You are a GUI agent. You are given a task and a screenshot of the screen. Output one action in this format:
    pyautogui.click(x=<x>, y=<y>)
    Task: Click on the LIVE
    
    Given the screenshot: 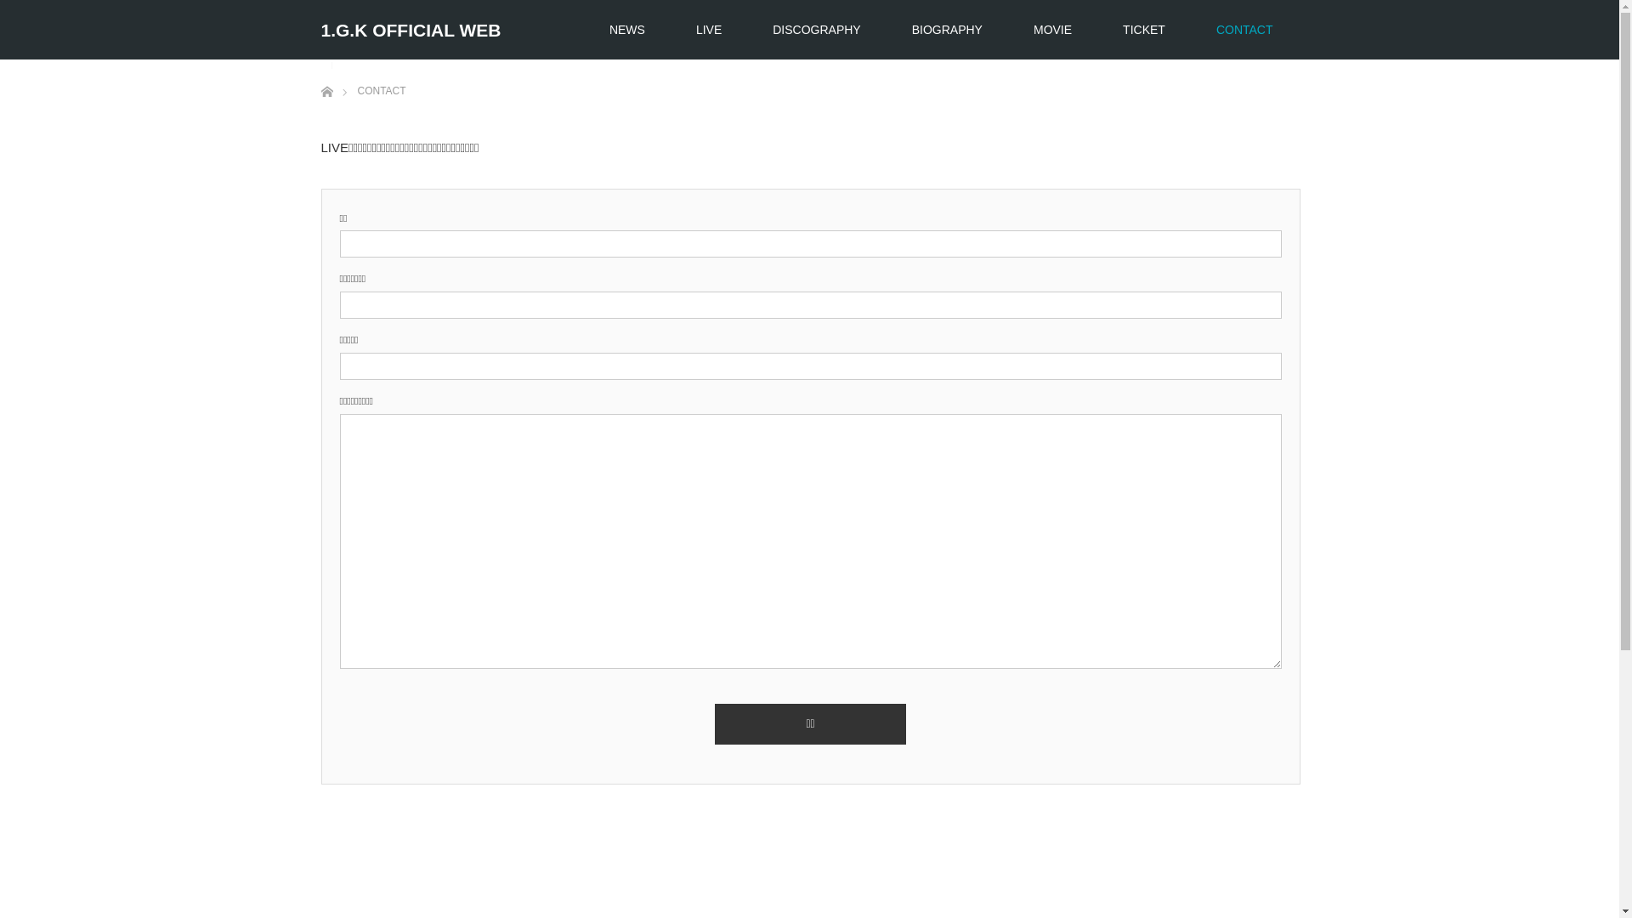 What is the action you would take?
    pyautogui.click(x=709, y=30)
    